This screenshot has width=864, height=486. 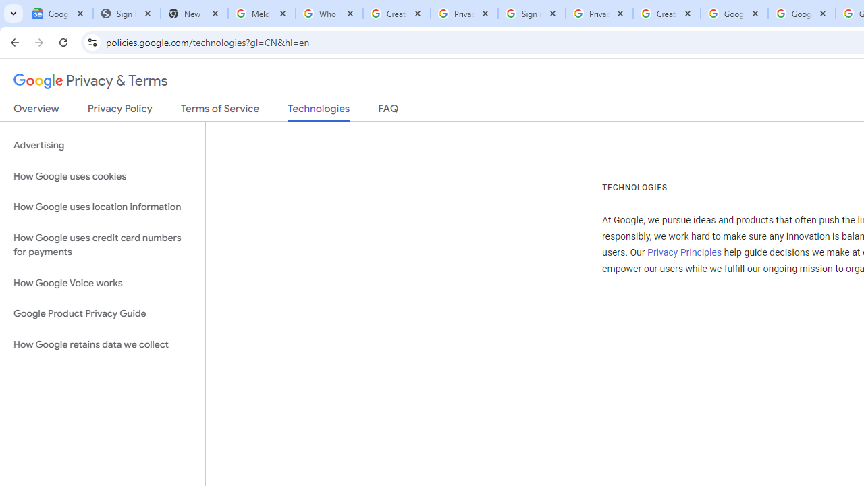 What do you see at coordinates (667, 13) in the screenshot?
I see `Create your Google Account` at bounding box center [667, 13].